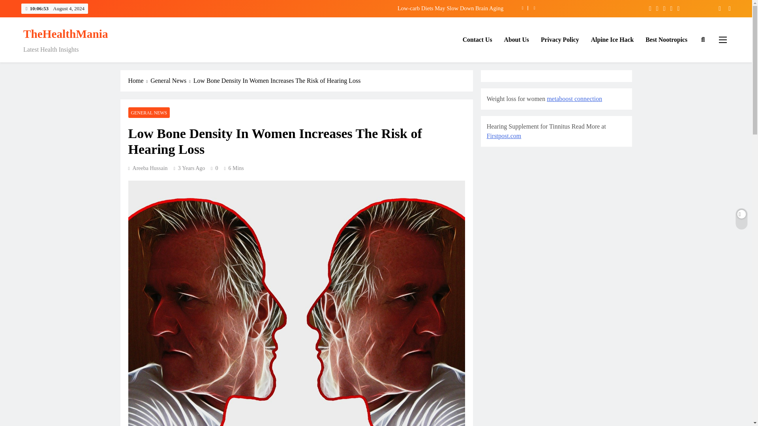 The height and width of the screenshot is (426, 758). I want to click on Areeba Hussain, so click(148, 168).